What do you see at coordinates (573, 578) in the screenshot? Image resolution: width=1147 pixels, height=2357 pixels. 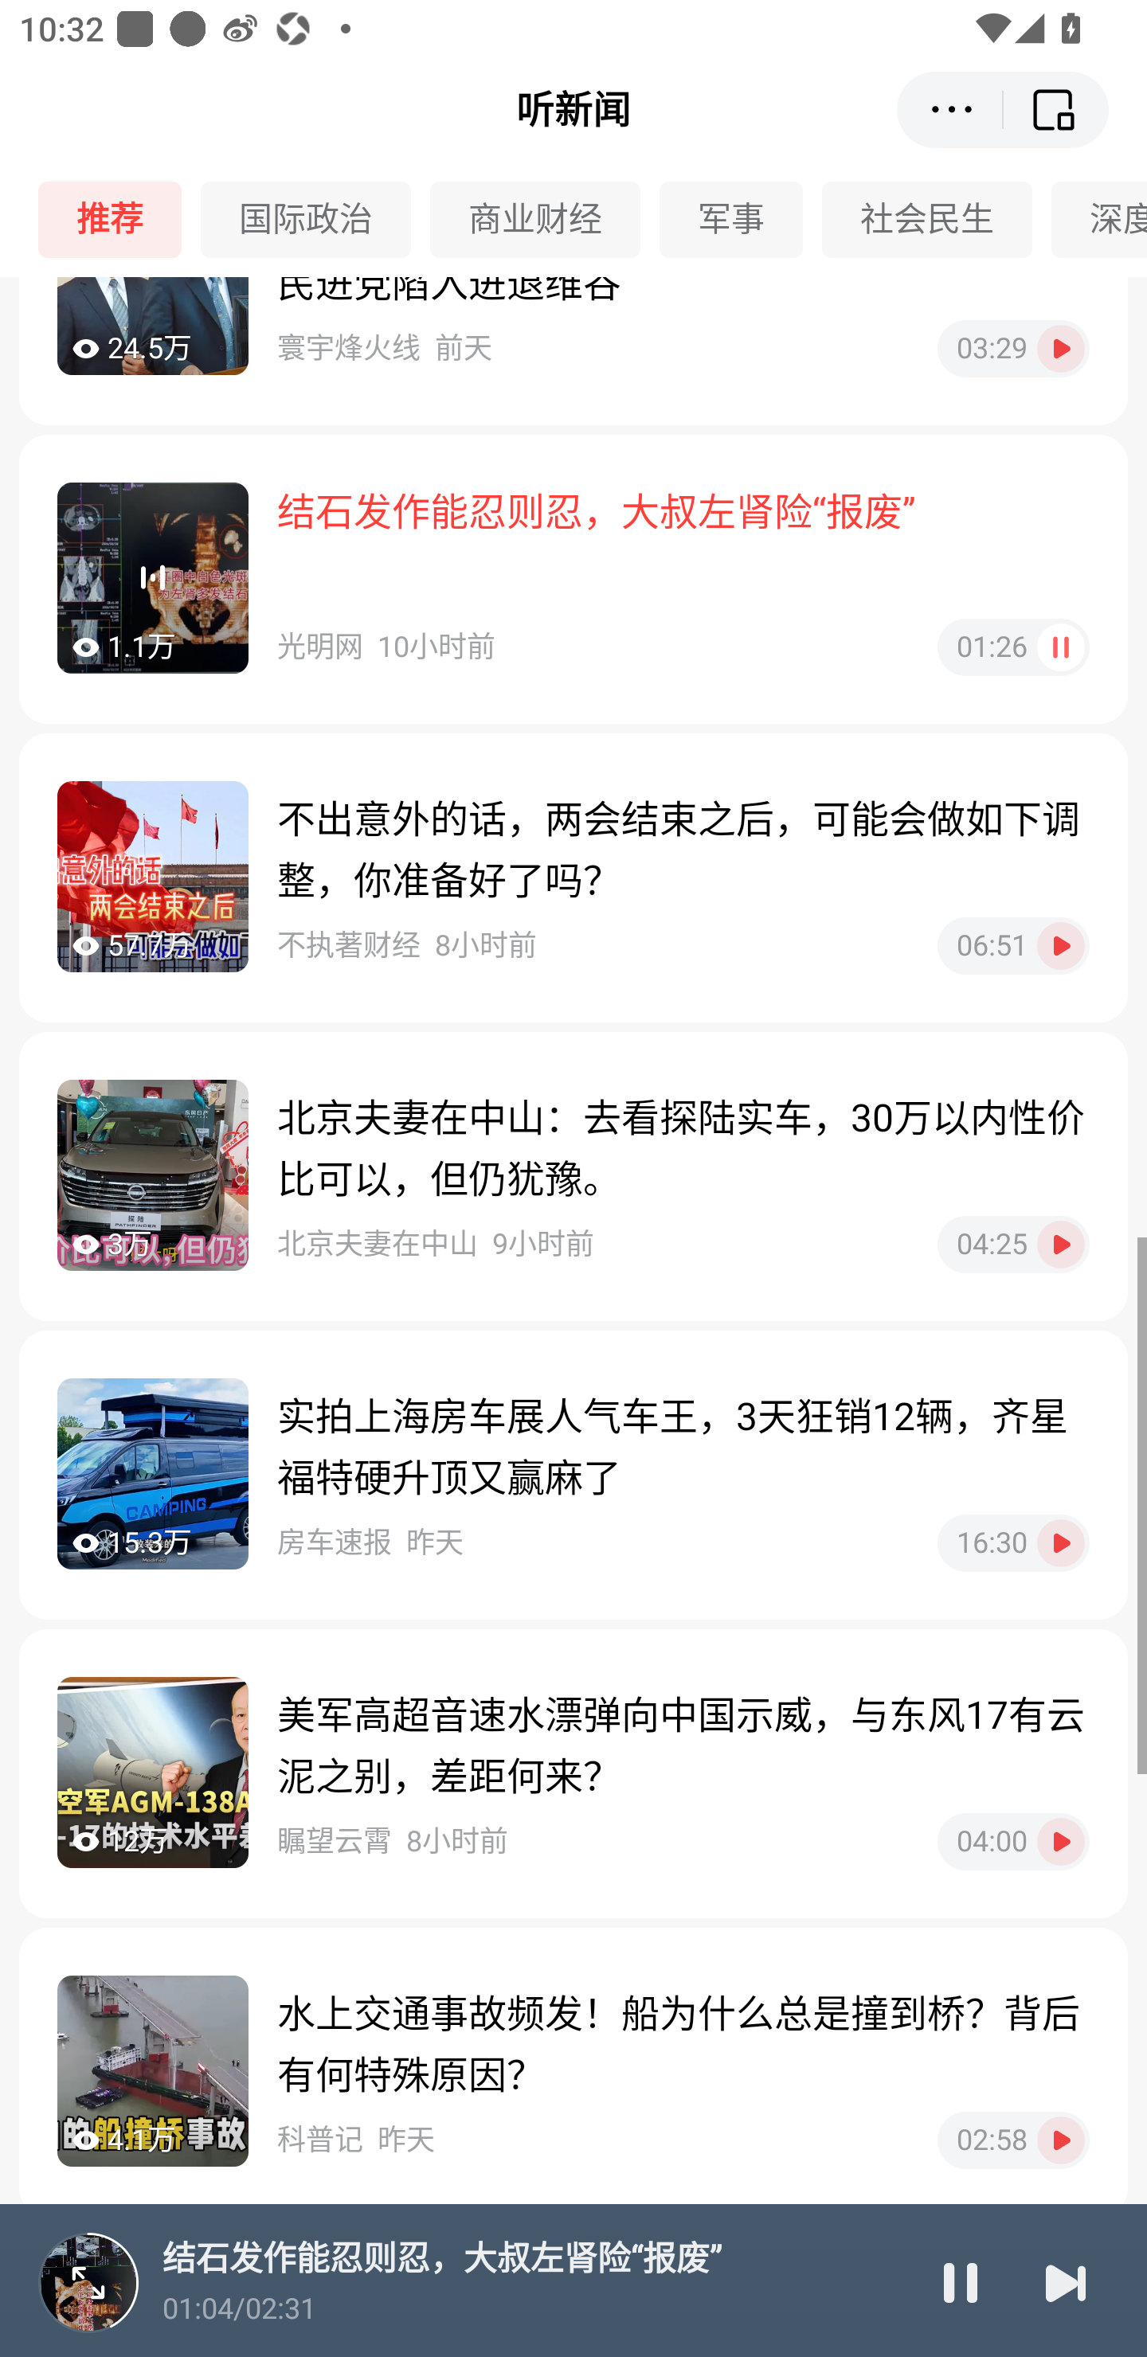 I see `1.1万 结石发作能忍则忍，大叔左肾险“报废” 光明网10小时前 01:27` at bounding box center [573, 578].